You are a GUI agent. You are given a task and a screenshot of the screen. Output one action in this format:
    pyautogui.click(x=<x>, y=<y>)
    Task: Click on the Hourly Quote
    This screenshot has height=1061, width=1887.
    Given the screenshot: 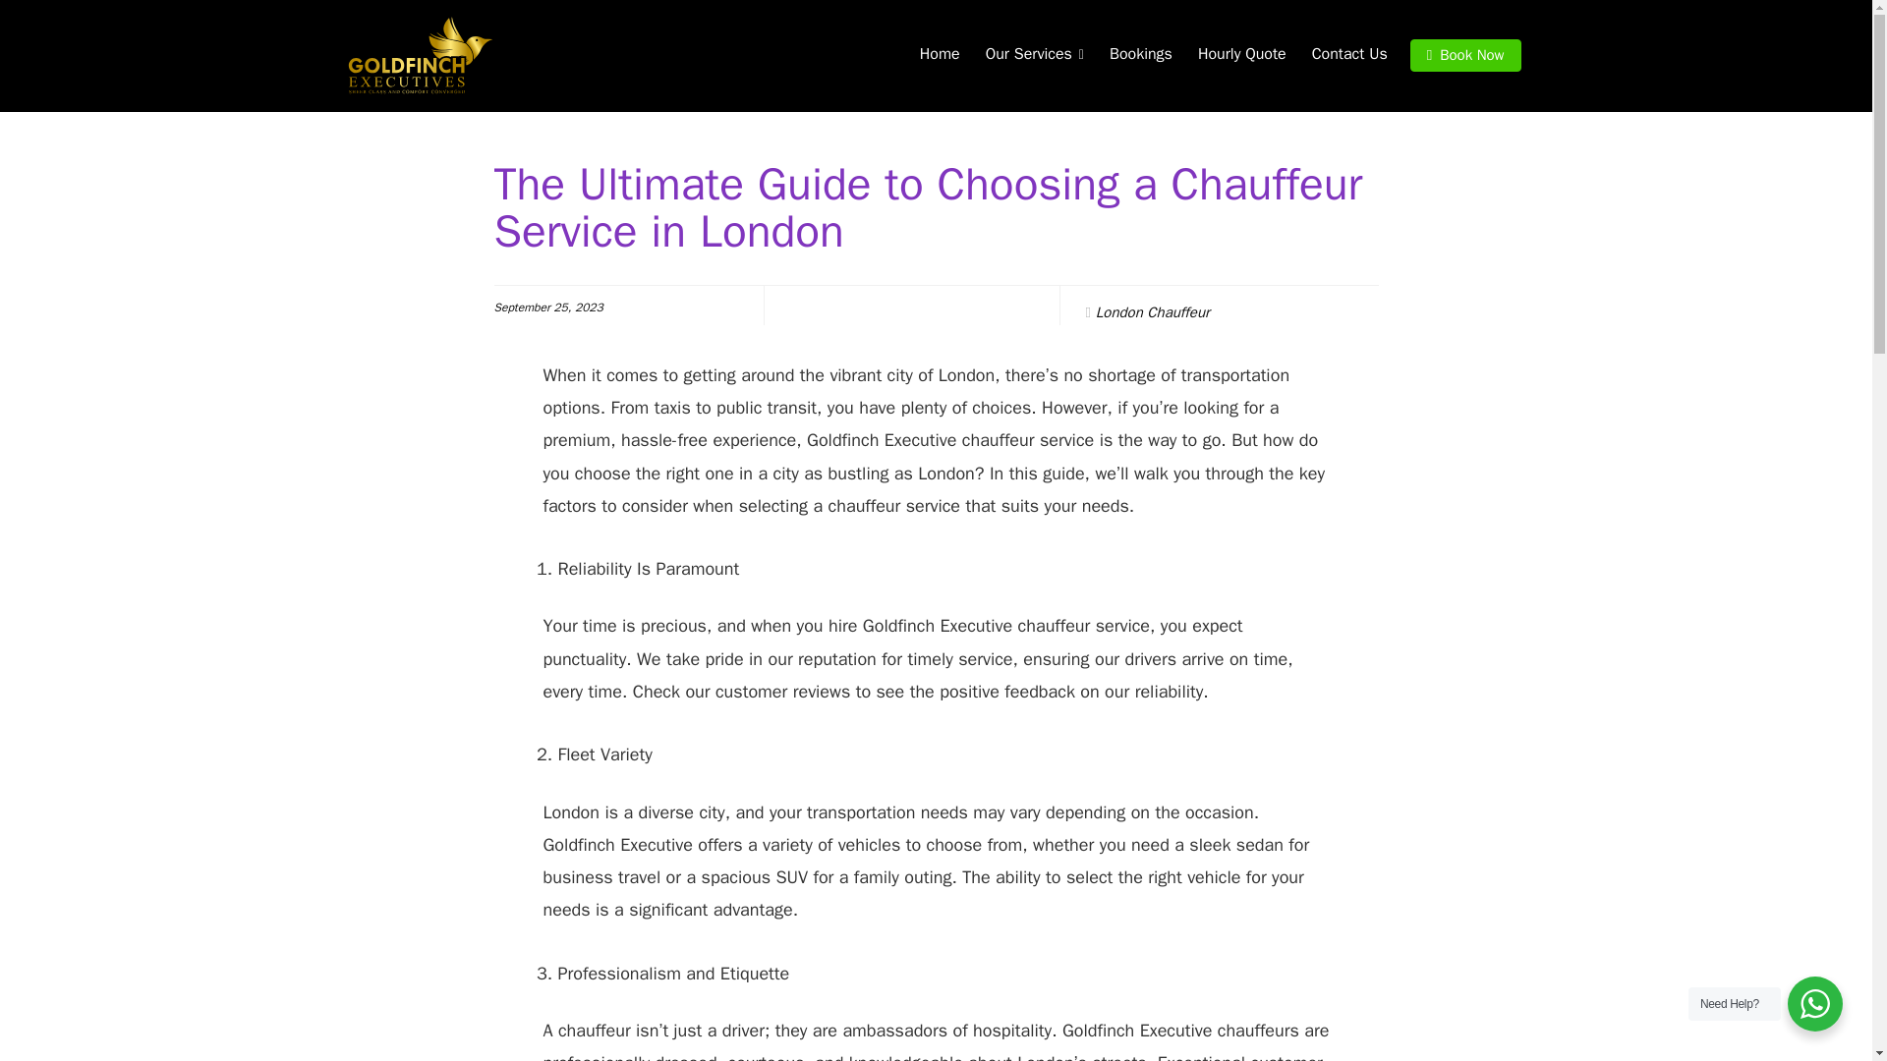 What is the action you would take?
    pyautogui.click(x=1242, y=55)
    